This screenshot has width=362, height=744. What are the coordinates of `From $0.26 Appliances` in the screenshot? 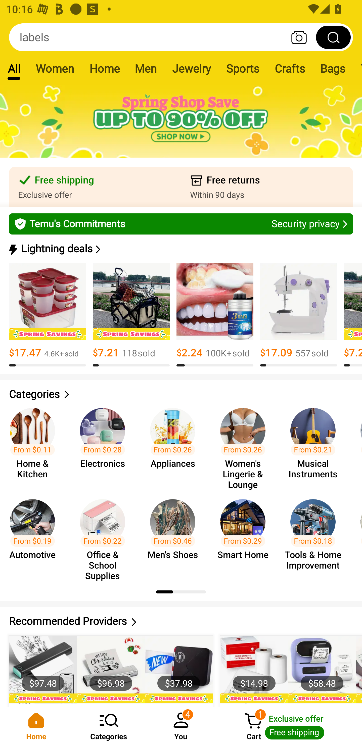 It's located at (175, 444).